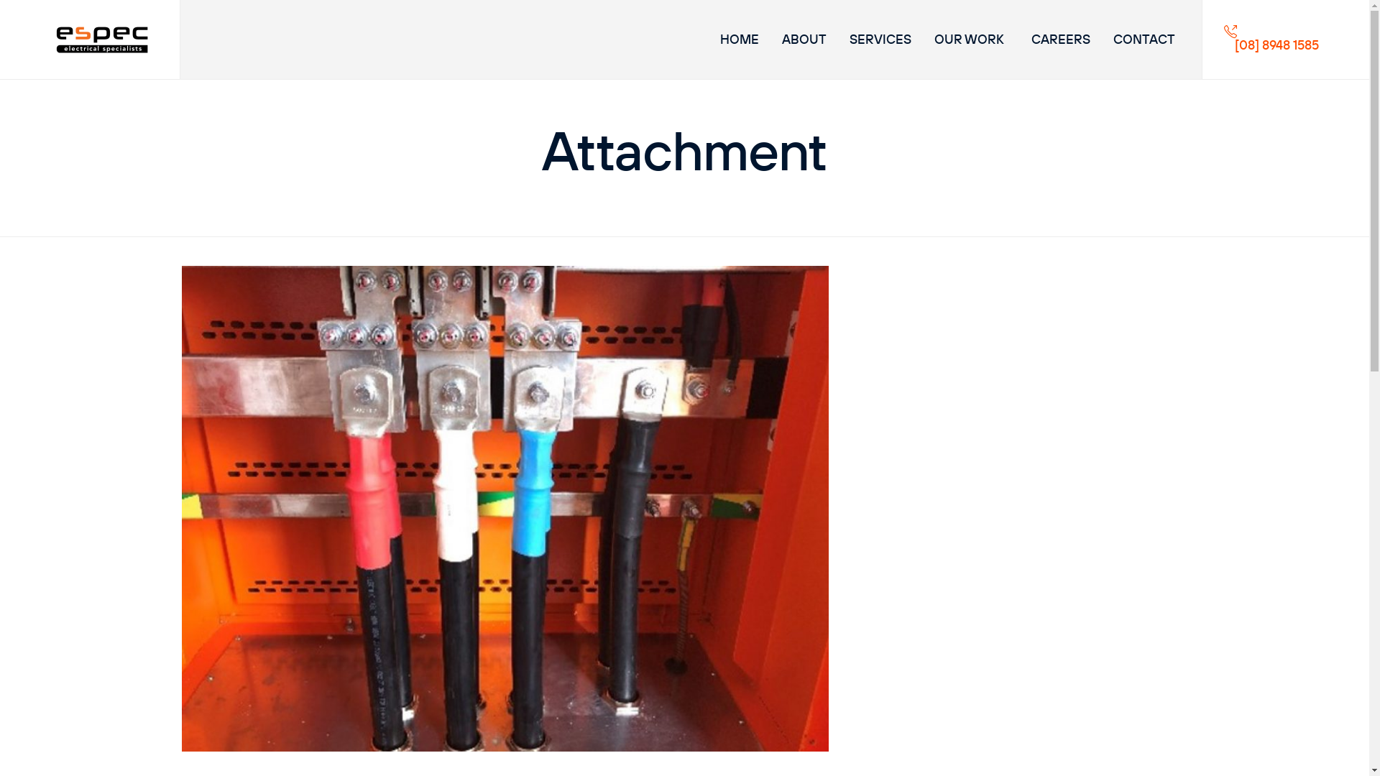 The height and width of the screenshot is (776, 1380). Describe the element at coordinates (737, 40) in the screenshot. I see `HOME` at that location.